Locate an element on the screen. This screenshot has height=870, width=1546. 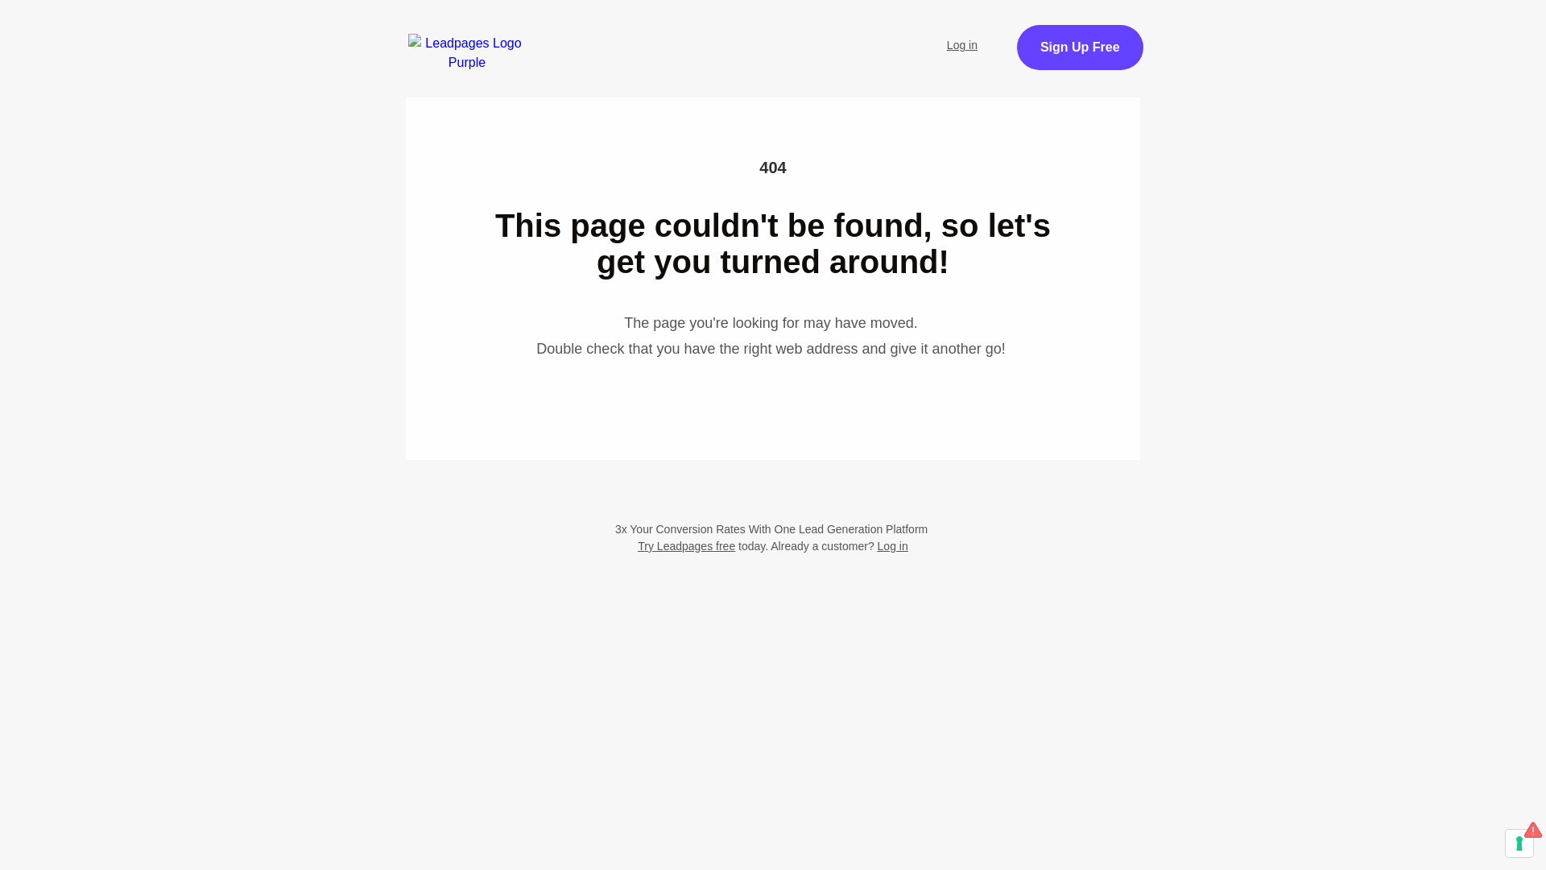
www.genfamproperties.com is located at coordinates (854, 233).